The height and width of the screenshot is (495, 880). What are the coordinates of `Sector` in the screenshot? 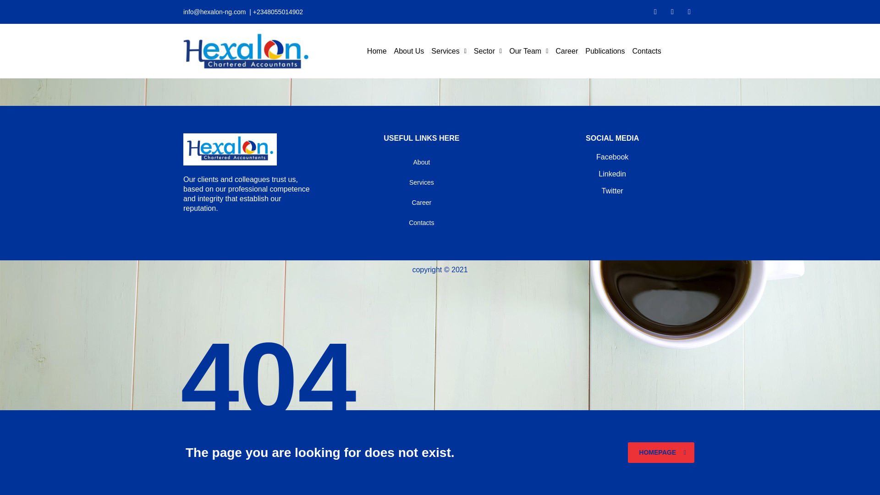 It's located at (488, 51).